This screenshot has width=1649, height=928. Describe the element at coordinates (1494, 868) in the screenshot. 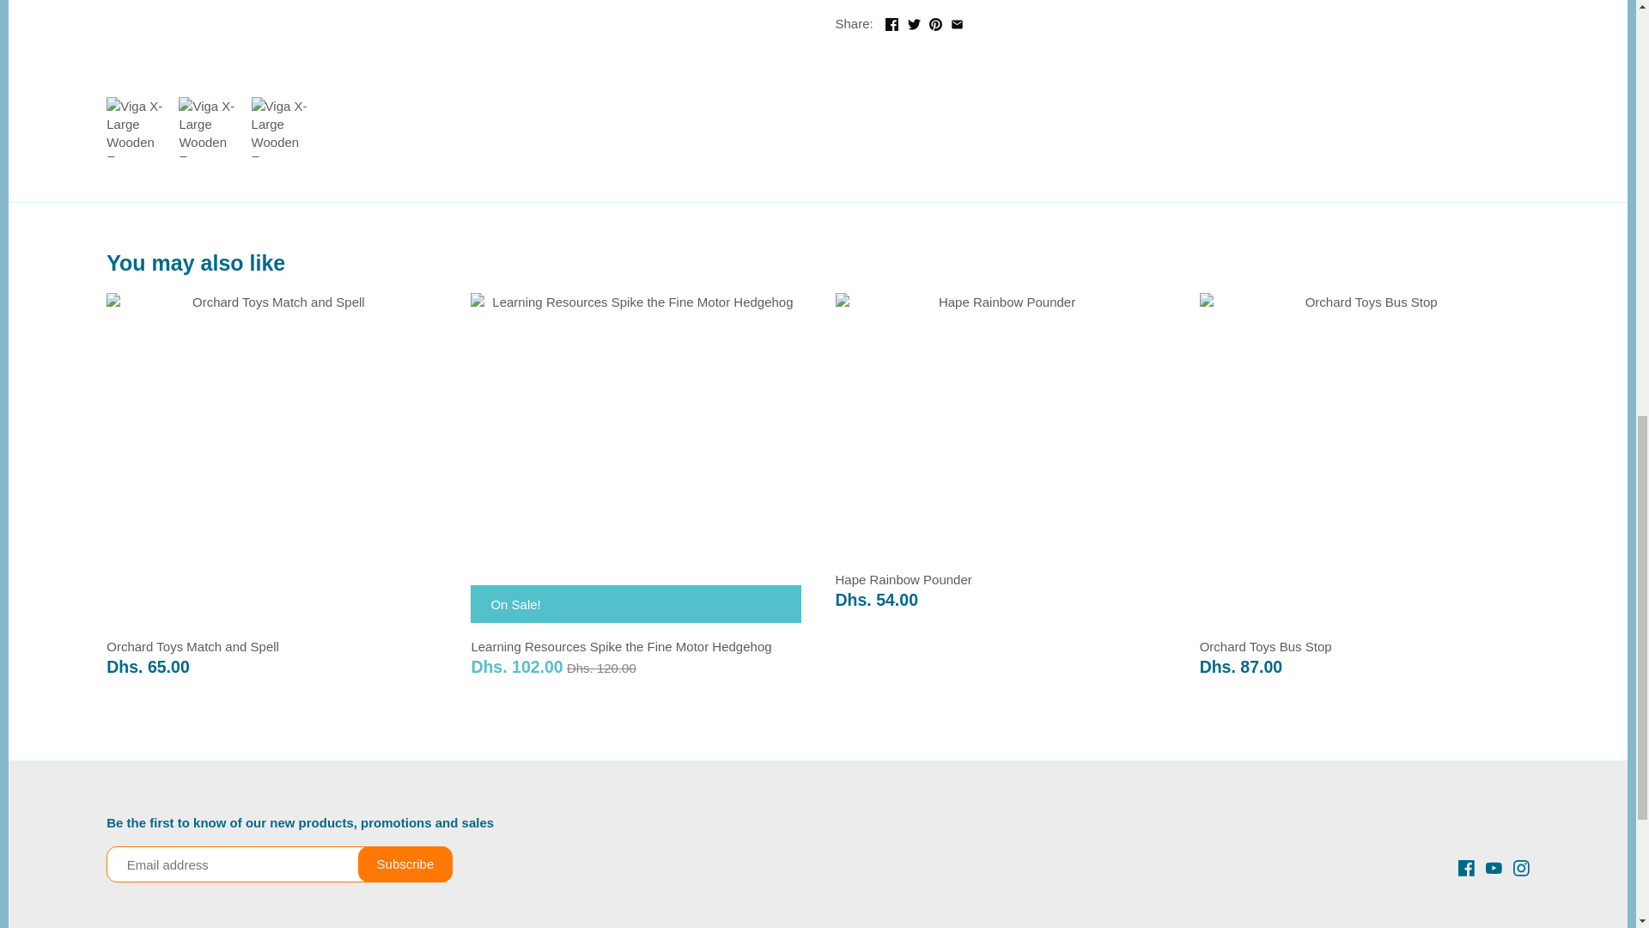

I see `Youtube` at that location.